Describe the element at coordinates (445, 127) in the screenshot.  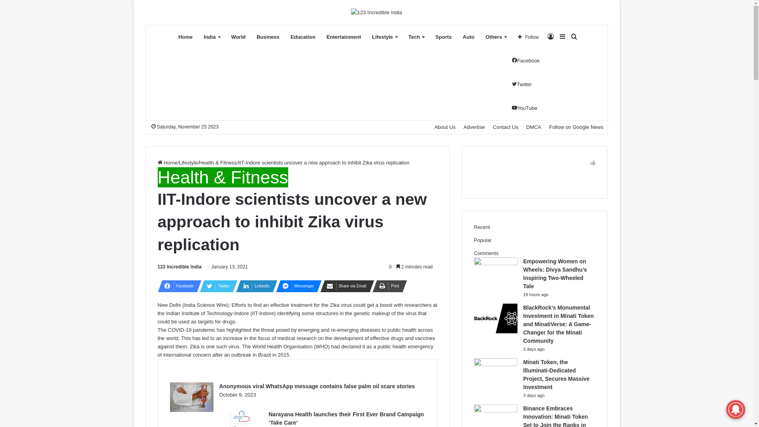
I see `About Us` at that location.